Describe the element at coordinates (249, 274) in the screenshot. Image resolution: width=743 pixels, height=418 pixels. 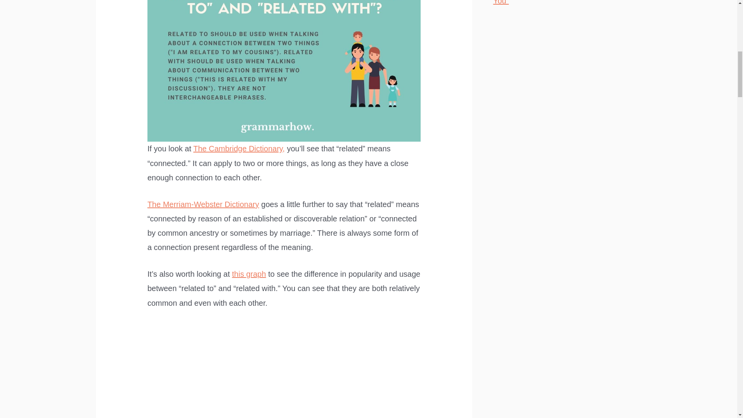
I see `this graph` at that location.